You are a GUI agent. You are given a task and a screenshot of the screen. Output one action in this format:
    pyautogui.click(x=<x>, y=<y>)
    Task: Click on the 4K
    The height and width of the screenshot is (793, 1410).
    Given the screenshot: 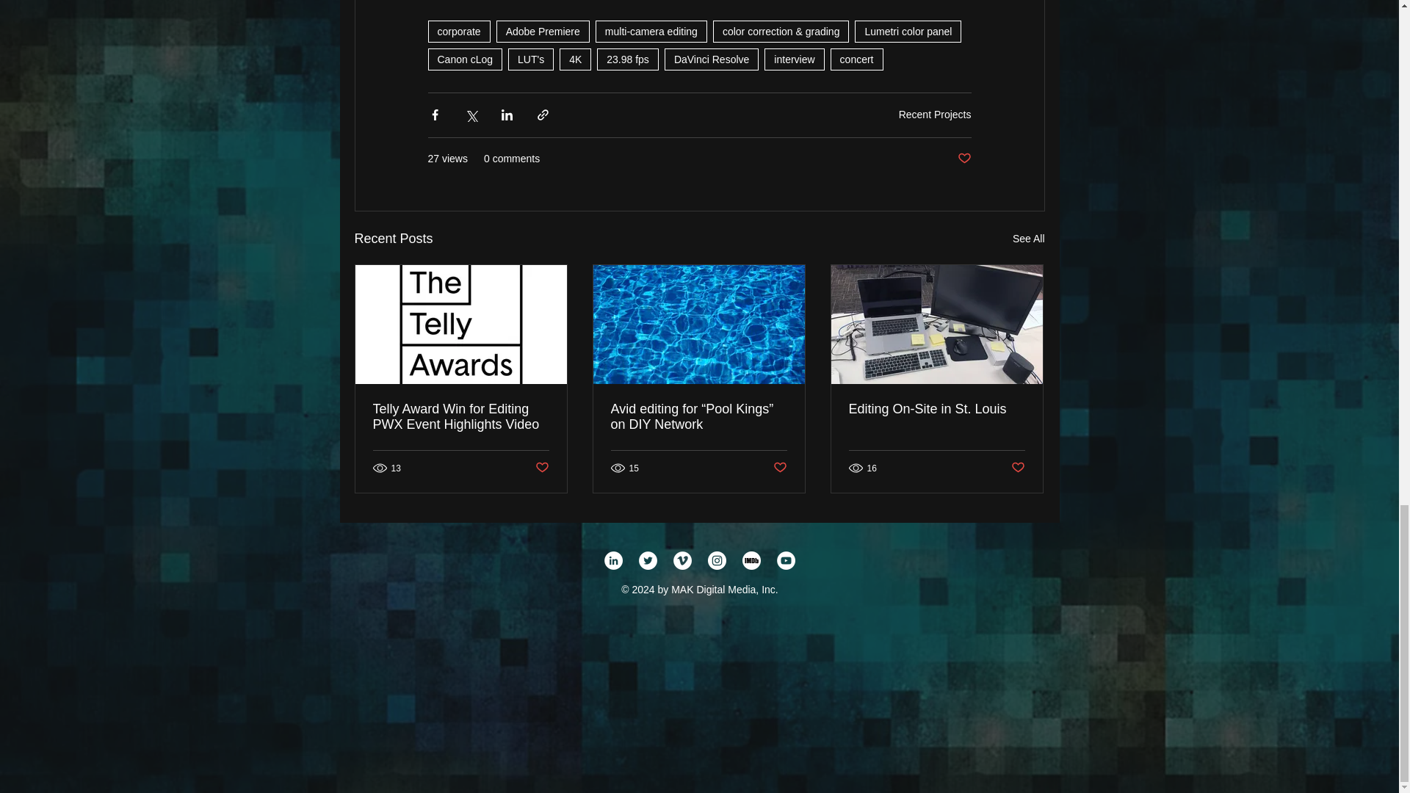 What is the action you would take?
    pyautogui.click(x=575, y=59)
    